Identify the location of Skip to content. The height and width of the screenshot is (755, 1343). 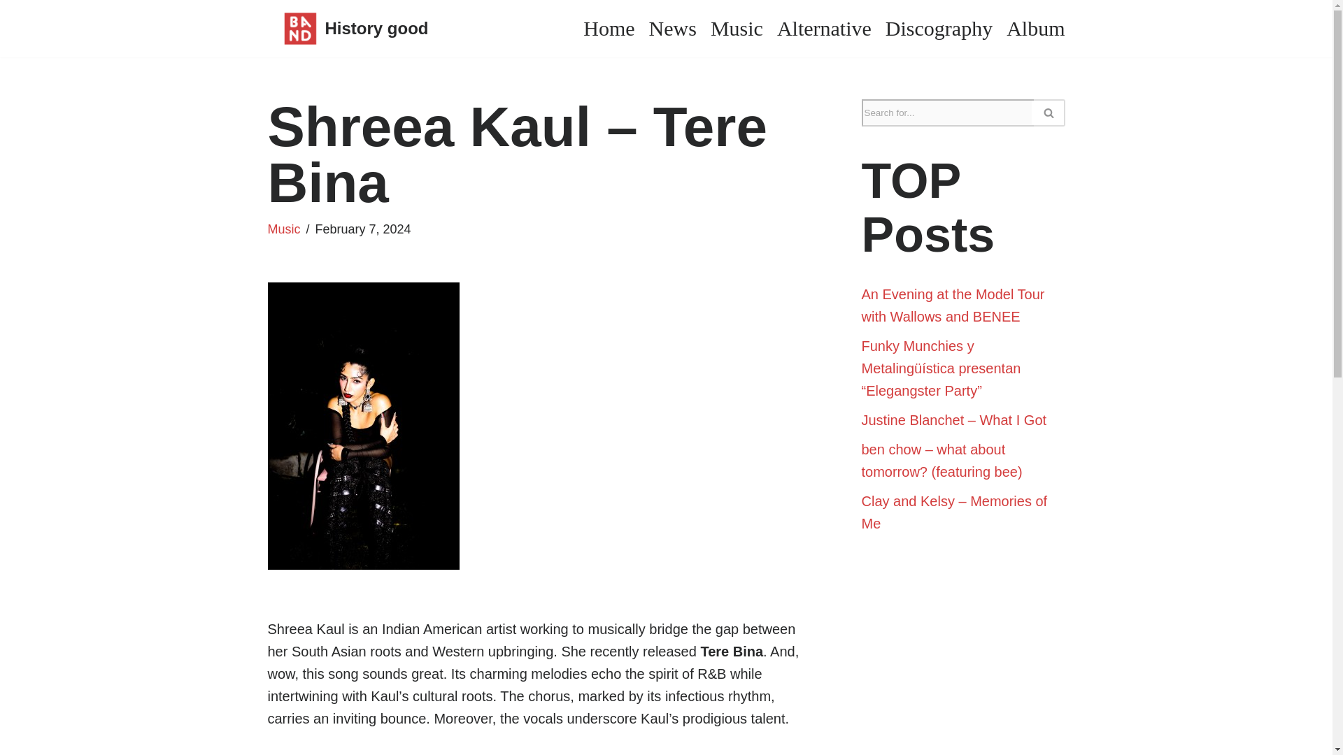
(10, 29).